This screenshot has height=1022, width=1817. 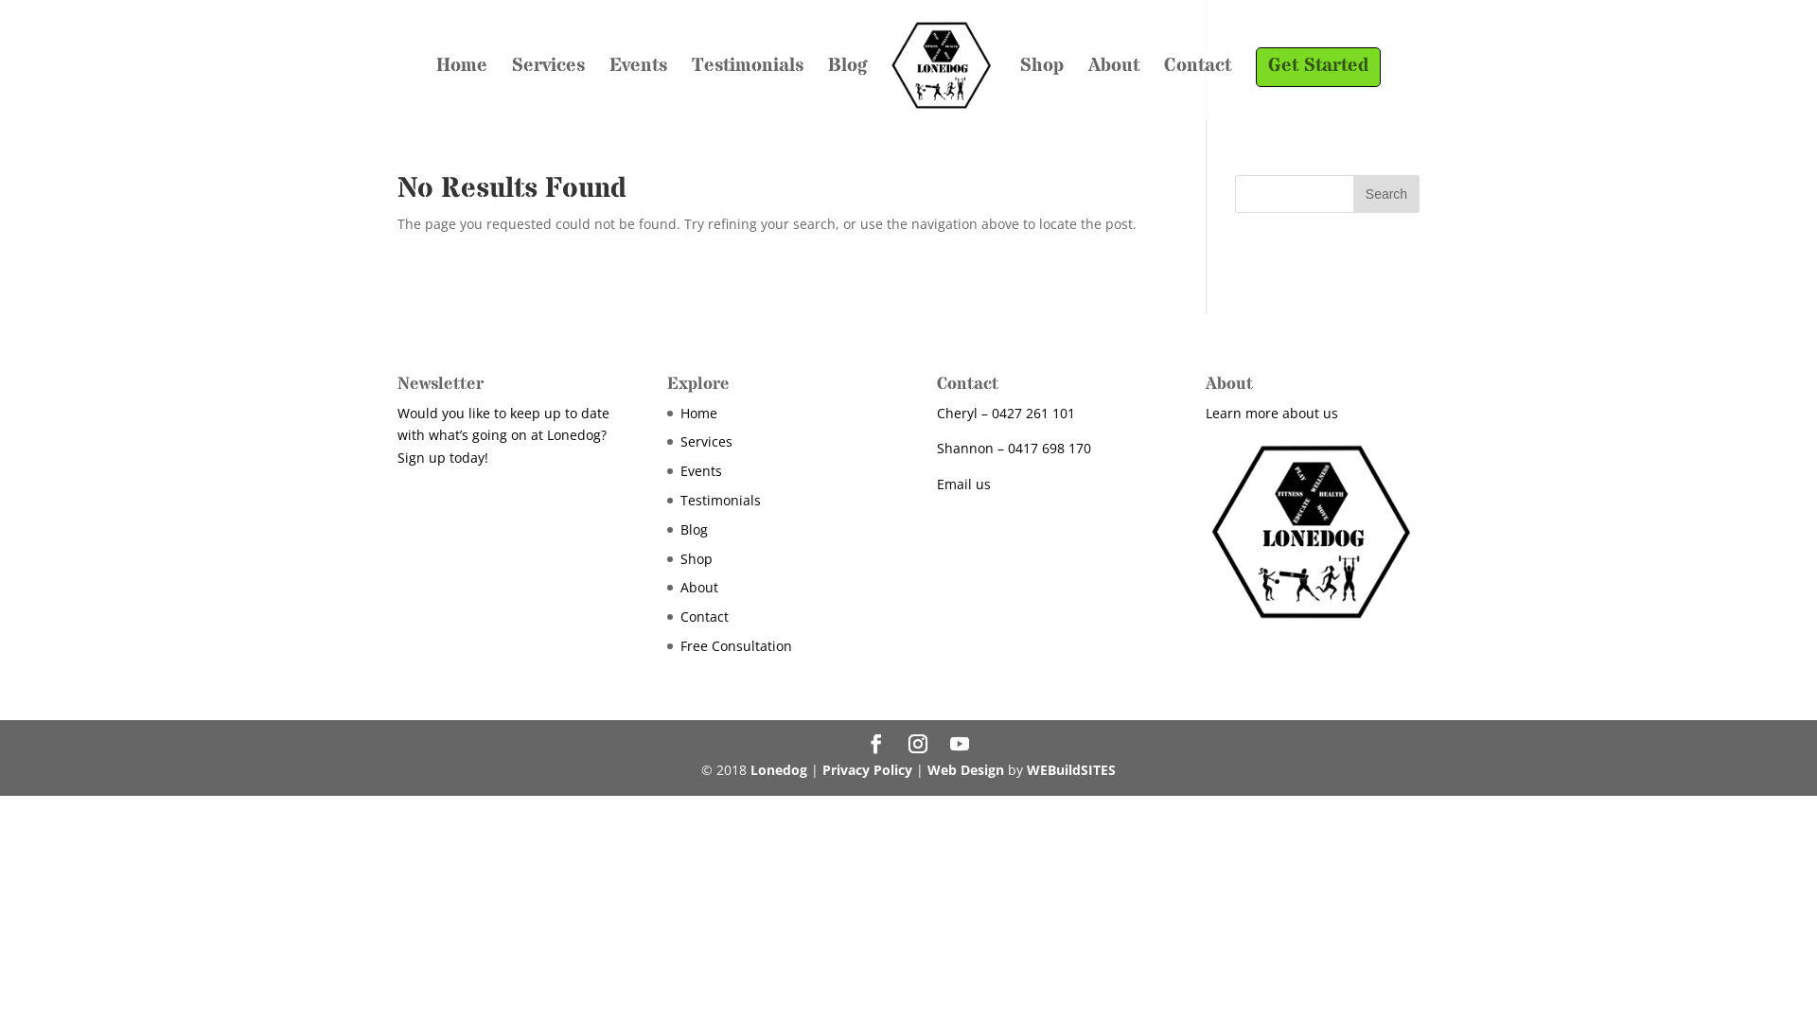 I want to click on Blog, so click(x=695, y=530).